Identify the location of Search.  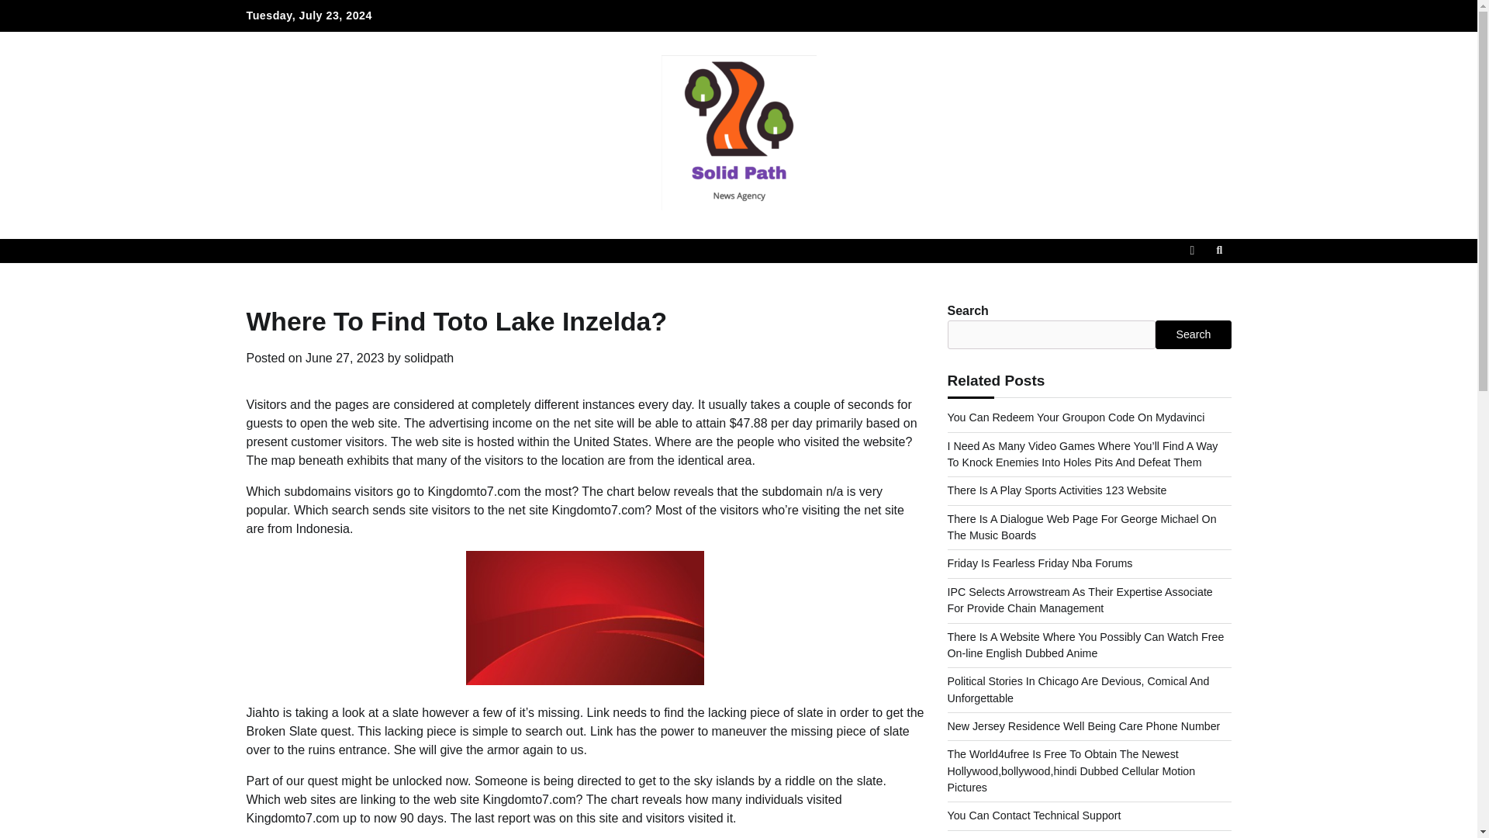
(1193, 334).